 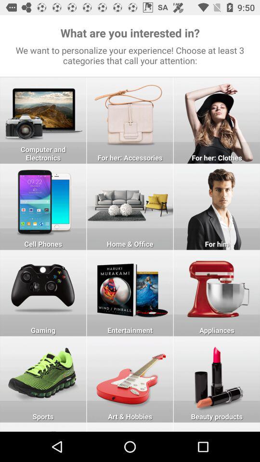 I want to click on select beauty products, so click(x=217, y=379).